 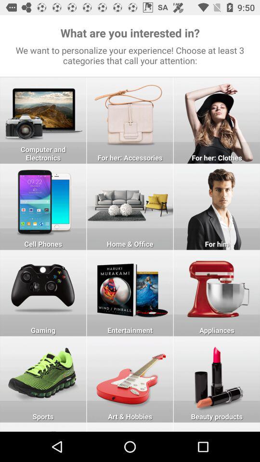 I want to click on select beauty products, so click(x=217, y=379).